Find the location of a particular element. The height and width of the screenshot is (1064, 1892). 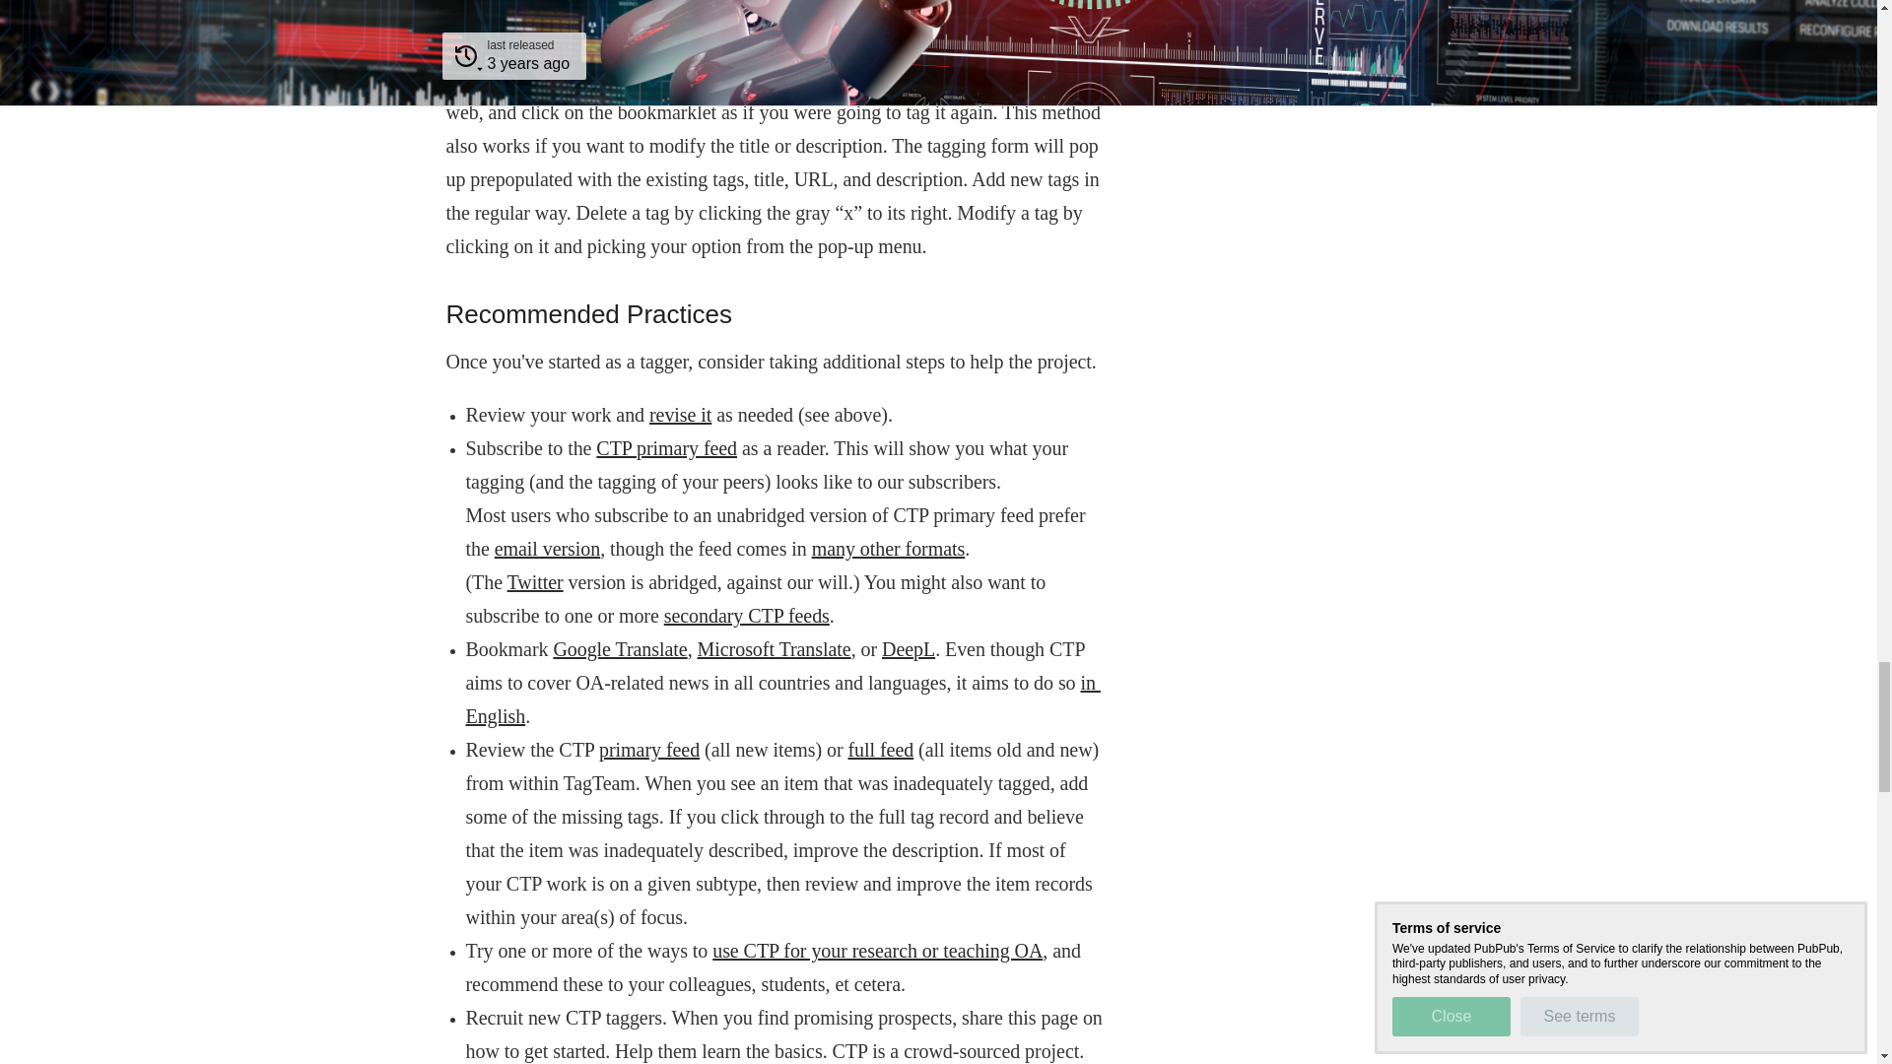

Use OATP for research on OA is located at coordinates (877, 950).